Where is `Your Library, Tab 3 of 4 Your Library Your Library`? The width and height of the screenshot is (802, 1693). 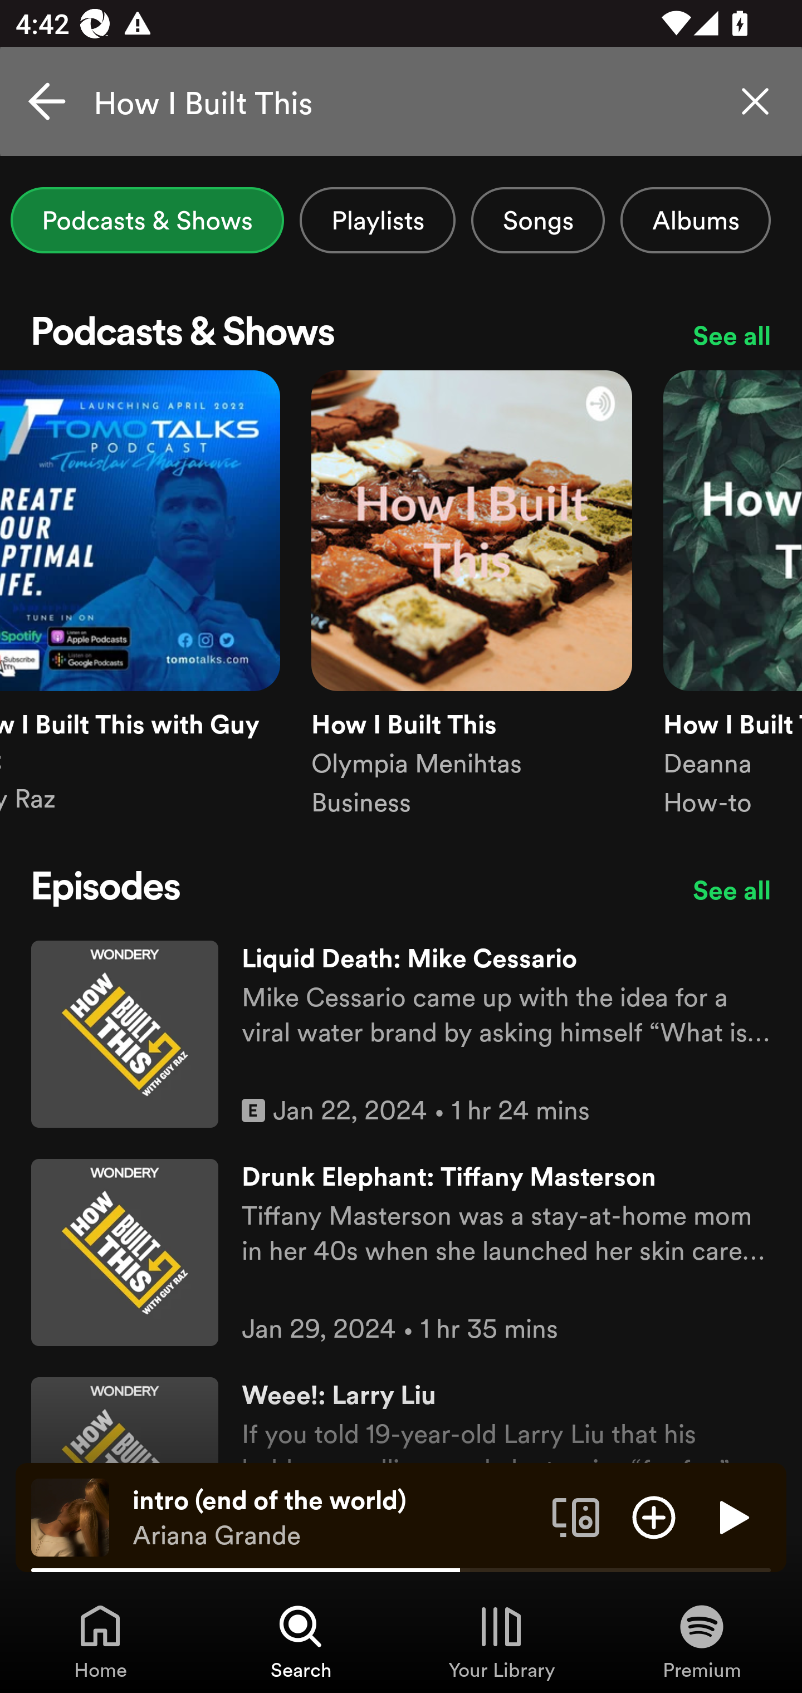 Your Library, Tab 3 of 4 Your Library Your Library is located at coordinates (501, 1641).